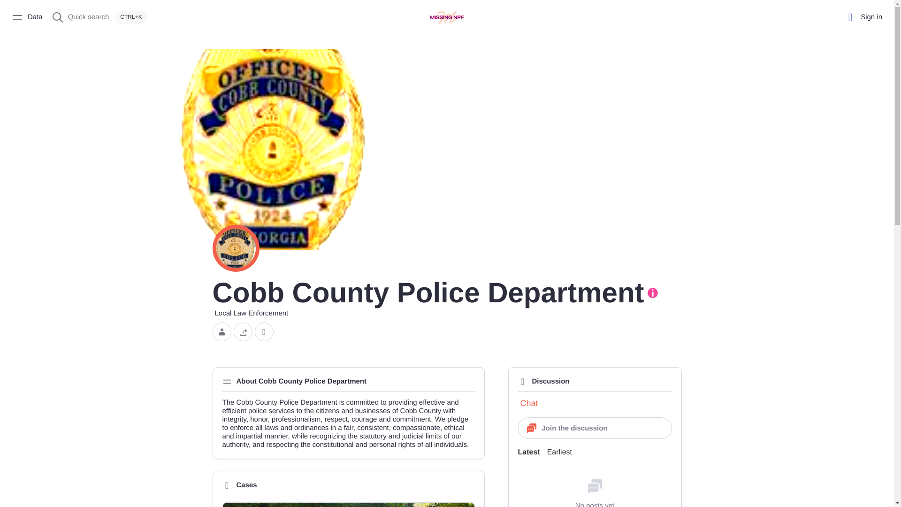  I want to click on Chat, so click(528, 403).